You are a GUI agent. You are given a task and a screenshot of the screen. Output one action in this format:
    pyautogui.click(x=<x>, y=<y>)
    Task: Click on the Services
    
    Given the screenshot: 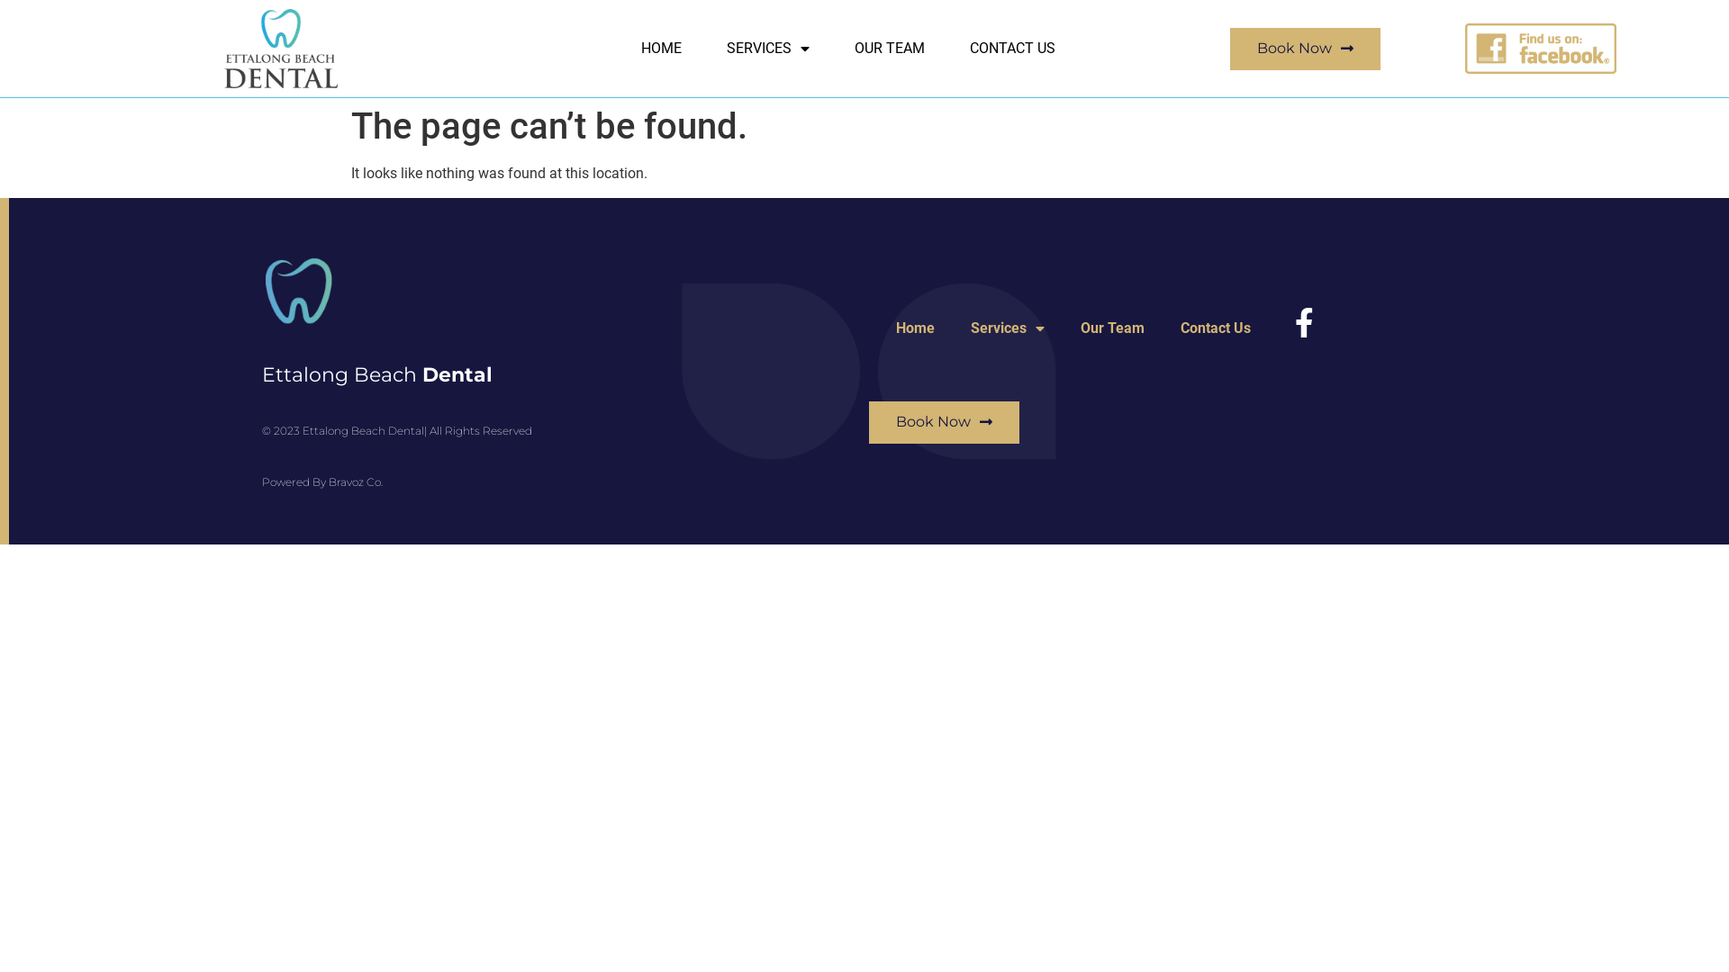 What is the action you would take?
    pyautogui.click(x=1008, y=328)
    